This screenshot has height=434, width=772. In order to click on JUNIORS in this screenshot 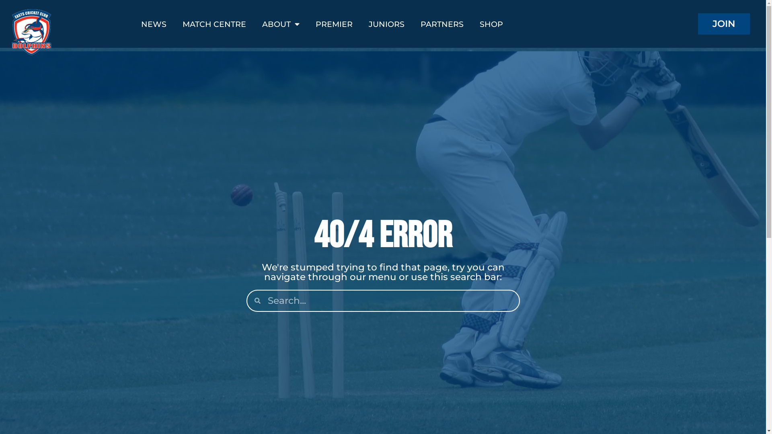, I will do `click(387, 24)`.